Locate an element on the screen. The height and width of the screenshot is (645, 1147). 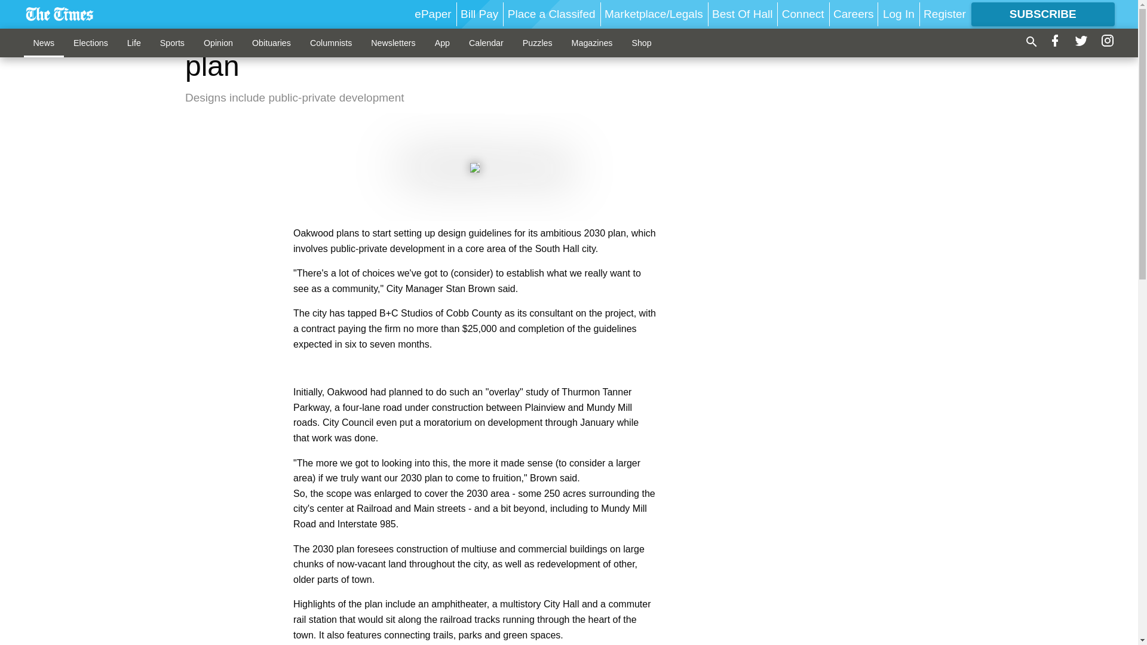
ePaper is located at coordinates (433, 14).